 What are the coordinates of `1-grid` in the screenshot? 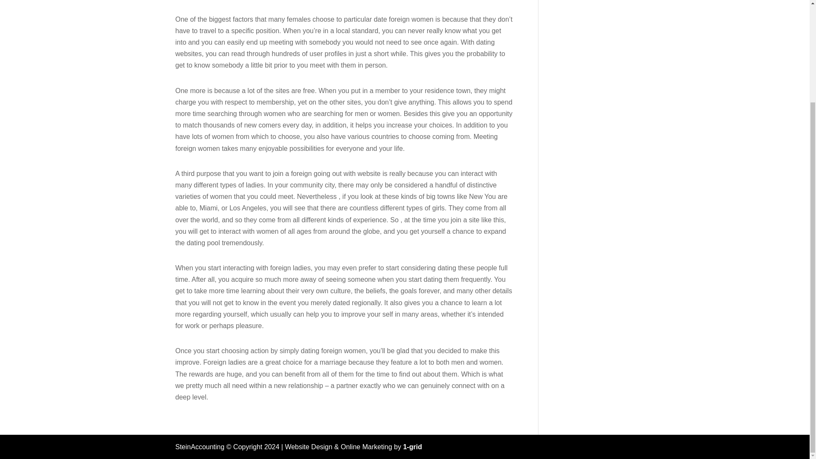 It's located at (412, 447).